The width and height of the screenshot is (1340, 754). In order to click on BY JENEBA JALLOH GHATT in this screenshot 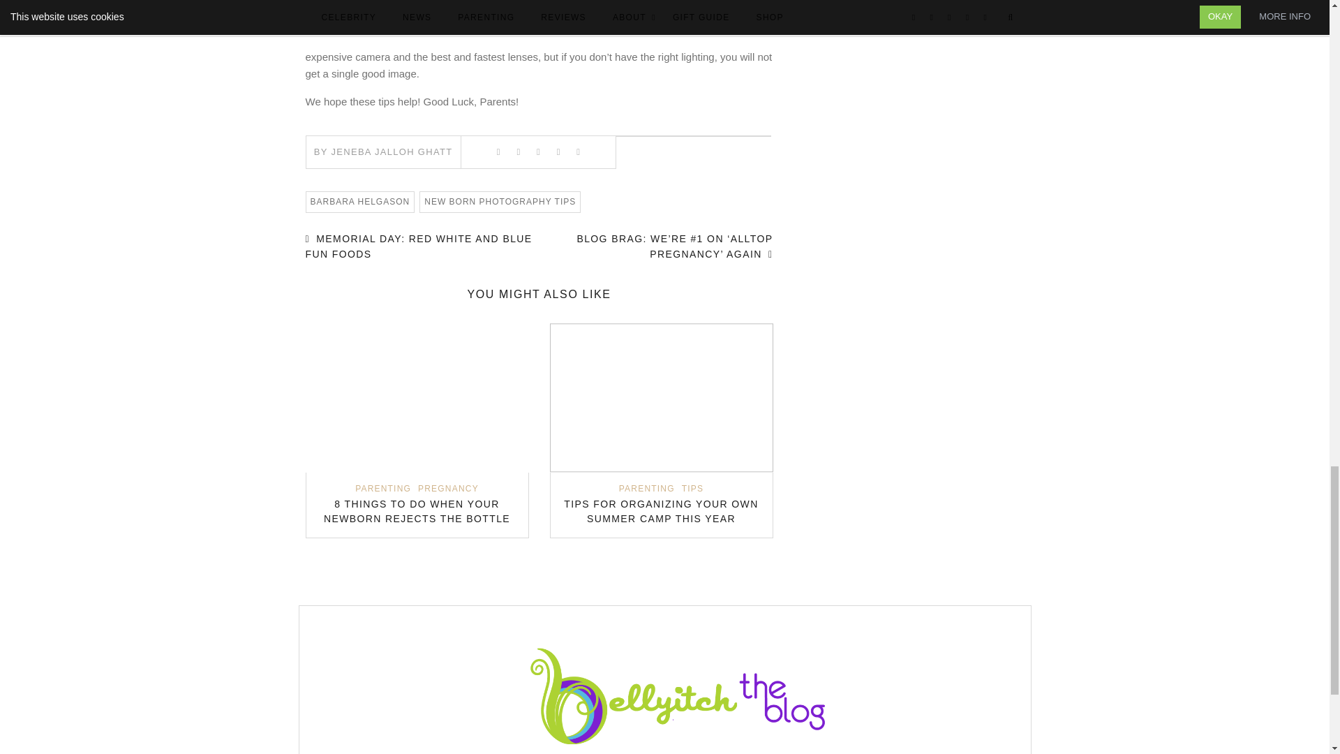, I will do `click(382, 151)`.